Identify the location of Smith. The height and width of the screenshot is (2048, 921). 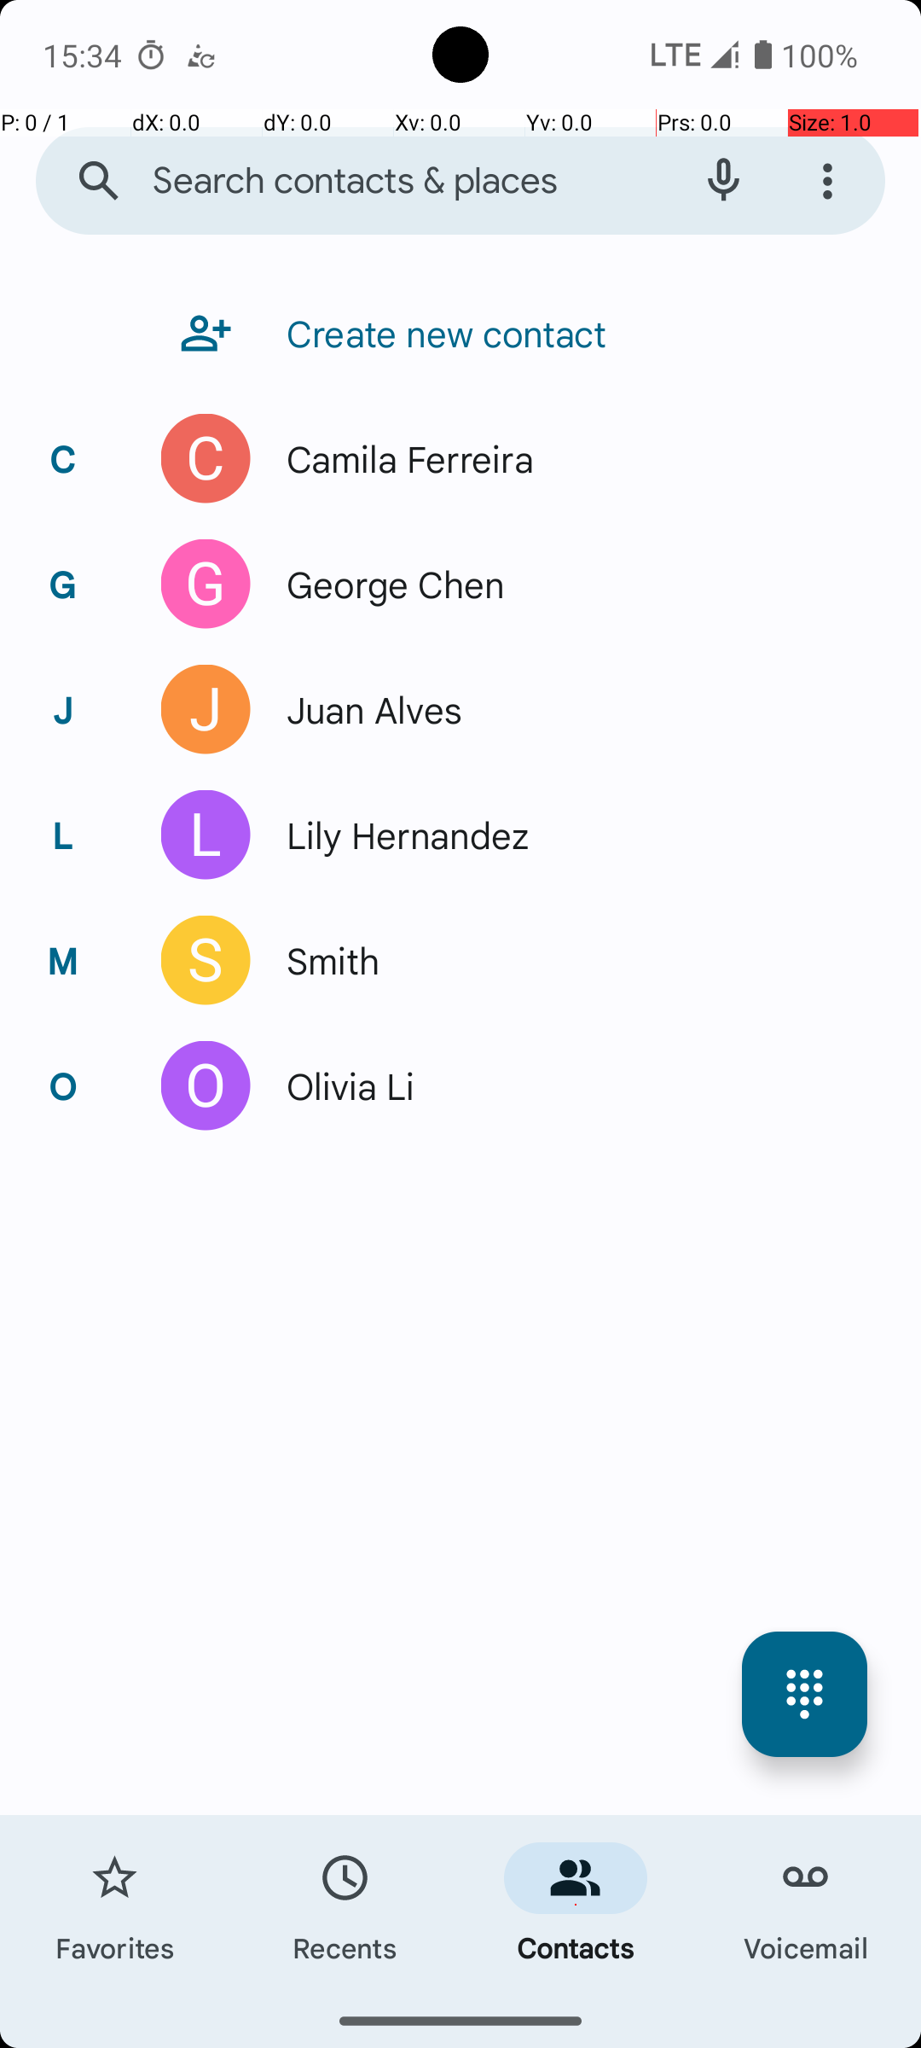
(324, 961).